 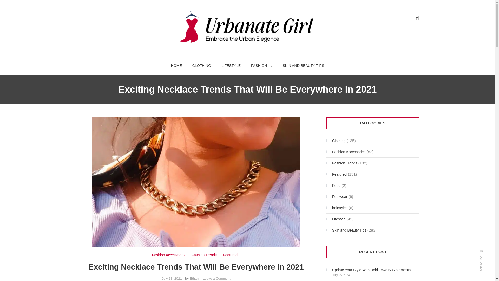 I want to click on CLOTHING, so click(x=202, y=66).